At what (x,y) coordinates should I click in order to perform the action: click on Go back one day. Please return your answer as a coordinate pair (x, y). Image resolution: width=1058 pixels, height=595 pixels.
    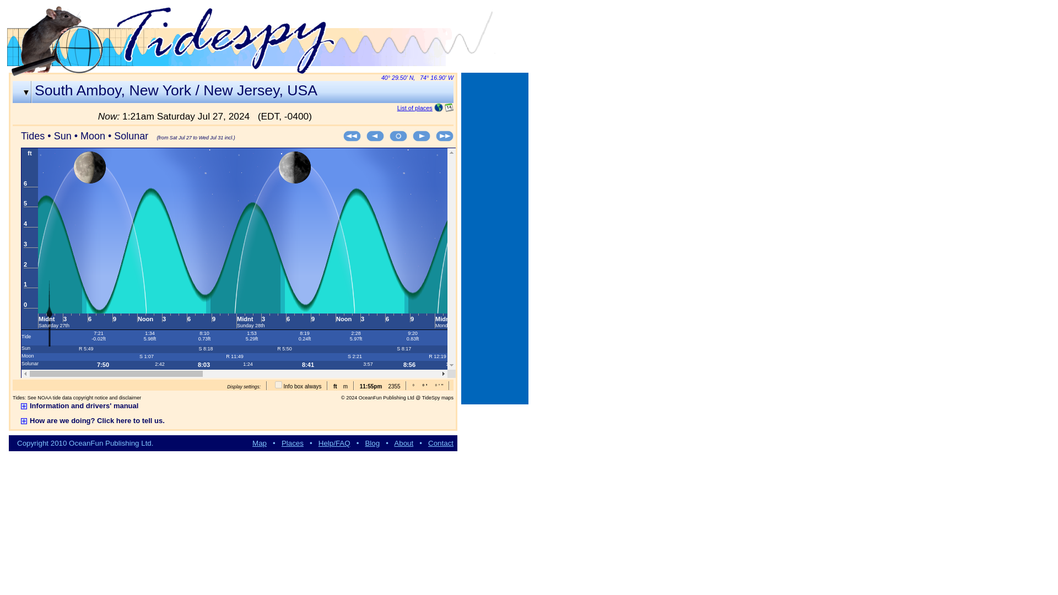
    Looking at the image, I should click on (375, 139).